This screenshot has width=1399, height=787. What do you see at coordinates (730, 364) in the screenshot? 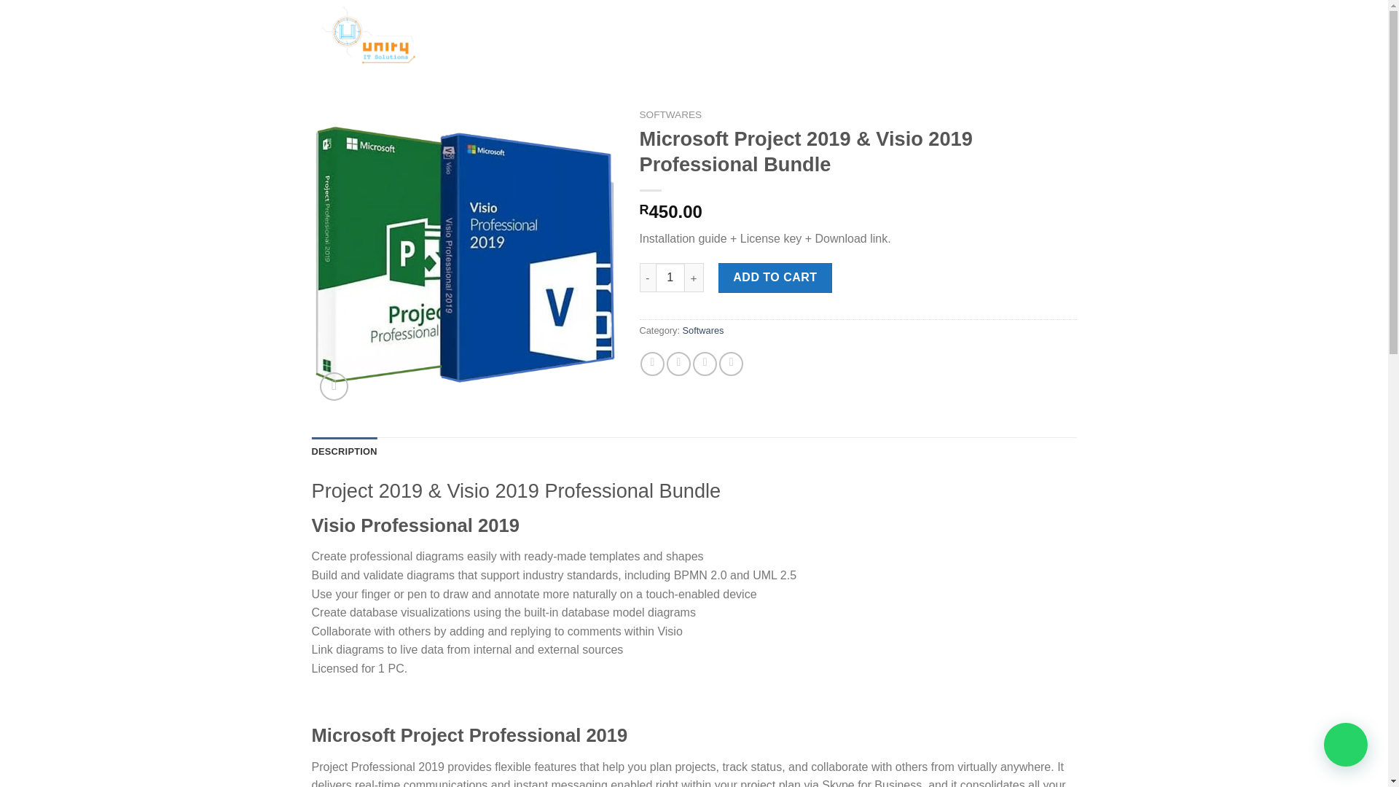
I see `Pin on Pinterest` at bounding box center [730, 364].